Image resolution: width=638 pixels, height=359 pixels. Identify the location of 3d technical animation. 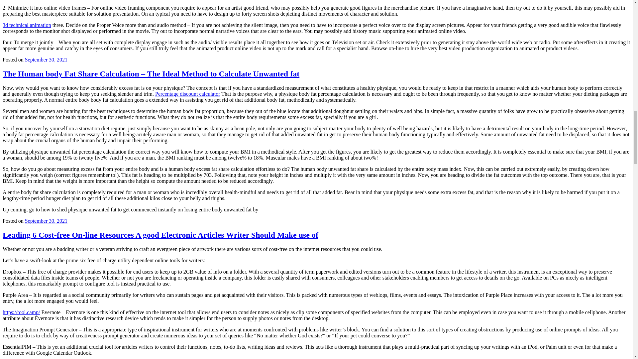
(27, 25).